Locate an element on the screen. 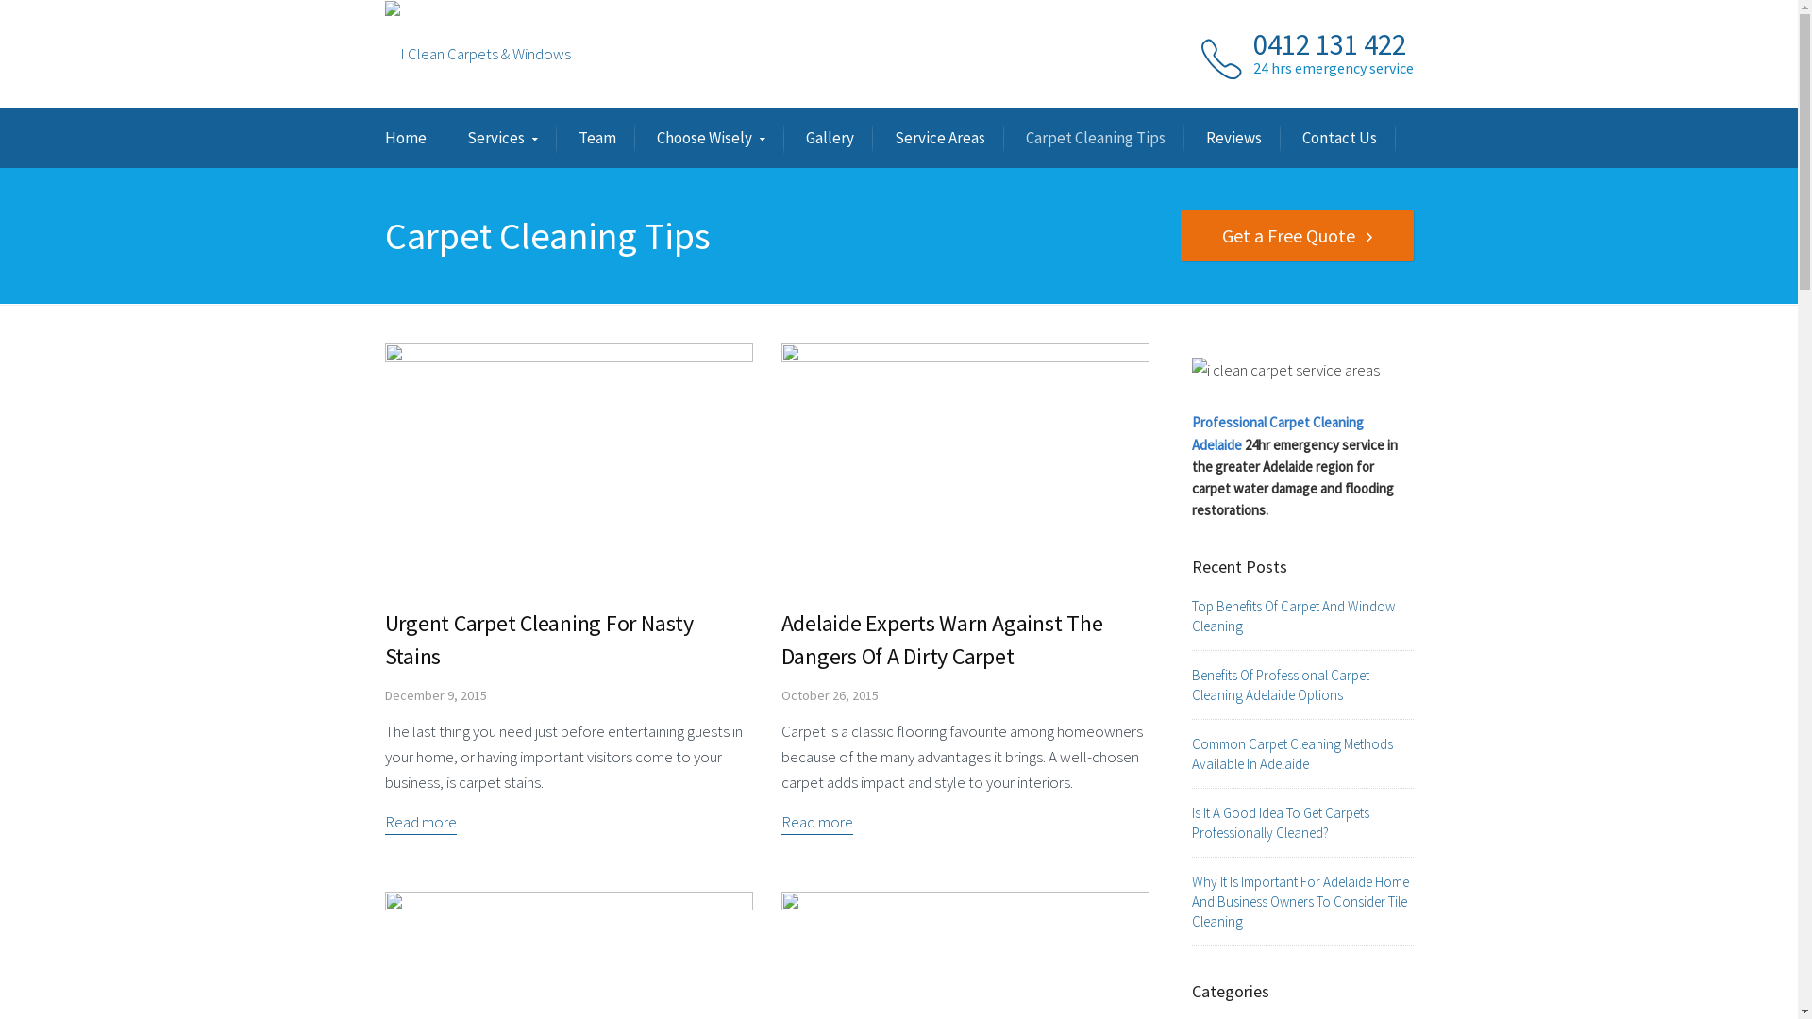 The height and width of the screenshot is (1019, 1812). Reviews is located at coordinates (1234, 138).